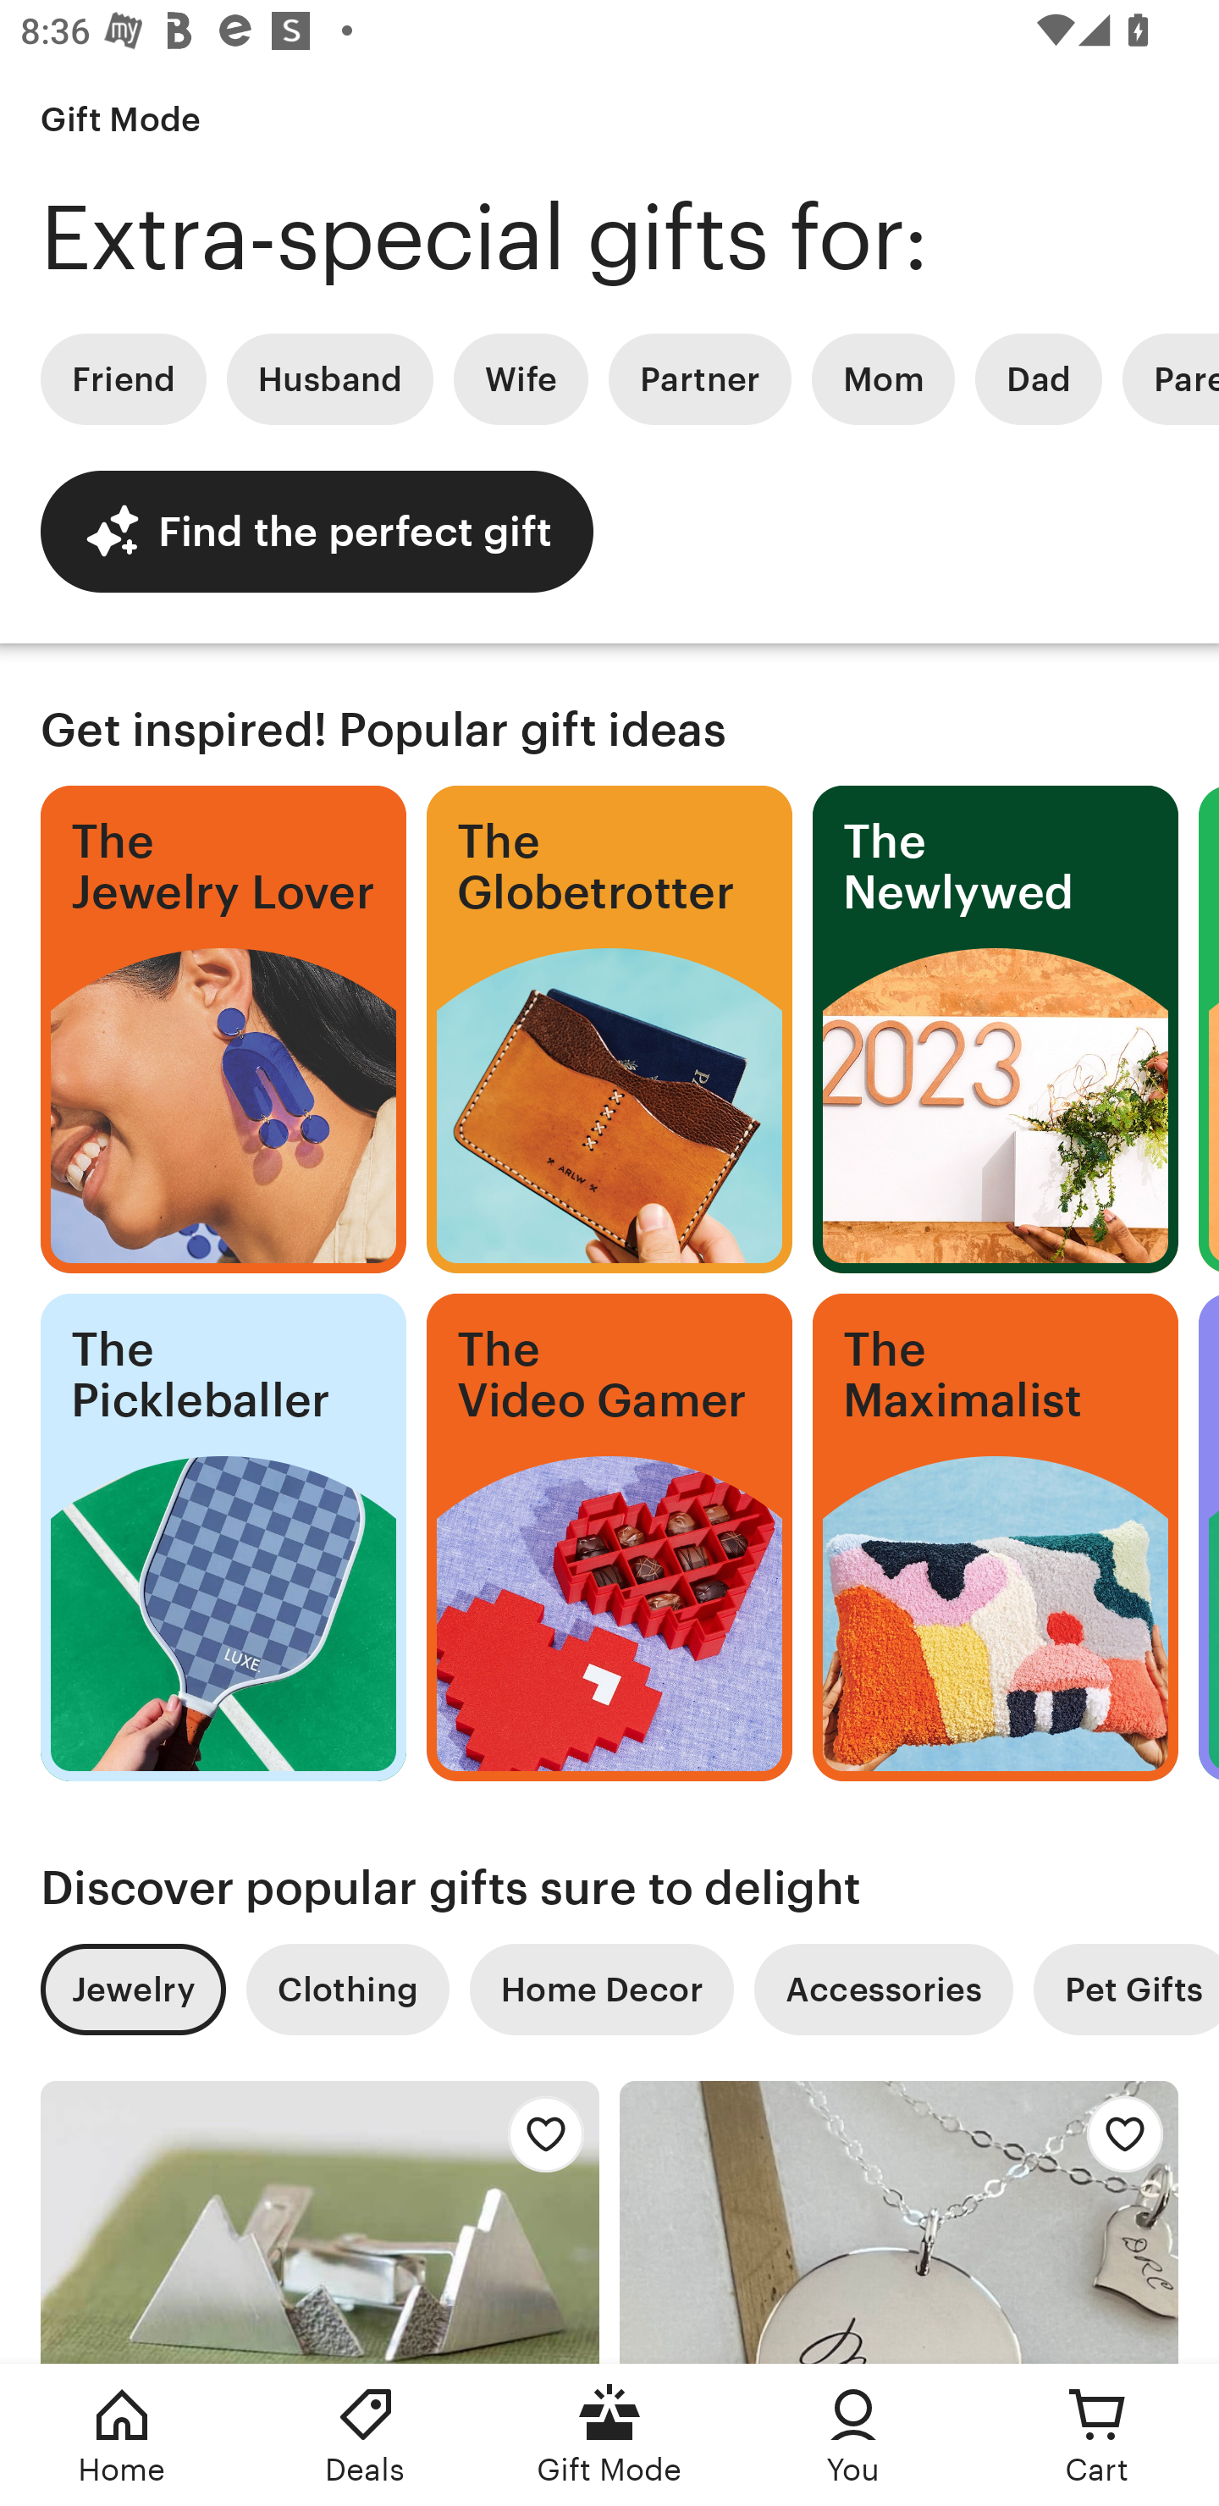 This screenshot has height=2506, width=1219. I want to click on Husband, so click(330, 379).